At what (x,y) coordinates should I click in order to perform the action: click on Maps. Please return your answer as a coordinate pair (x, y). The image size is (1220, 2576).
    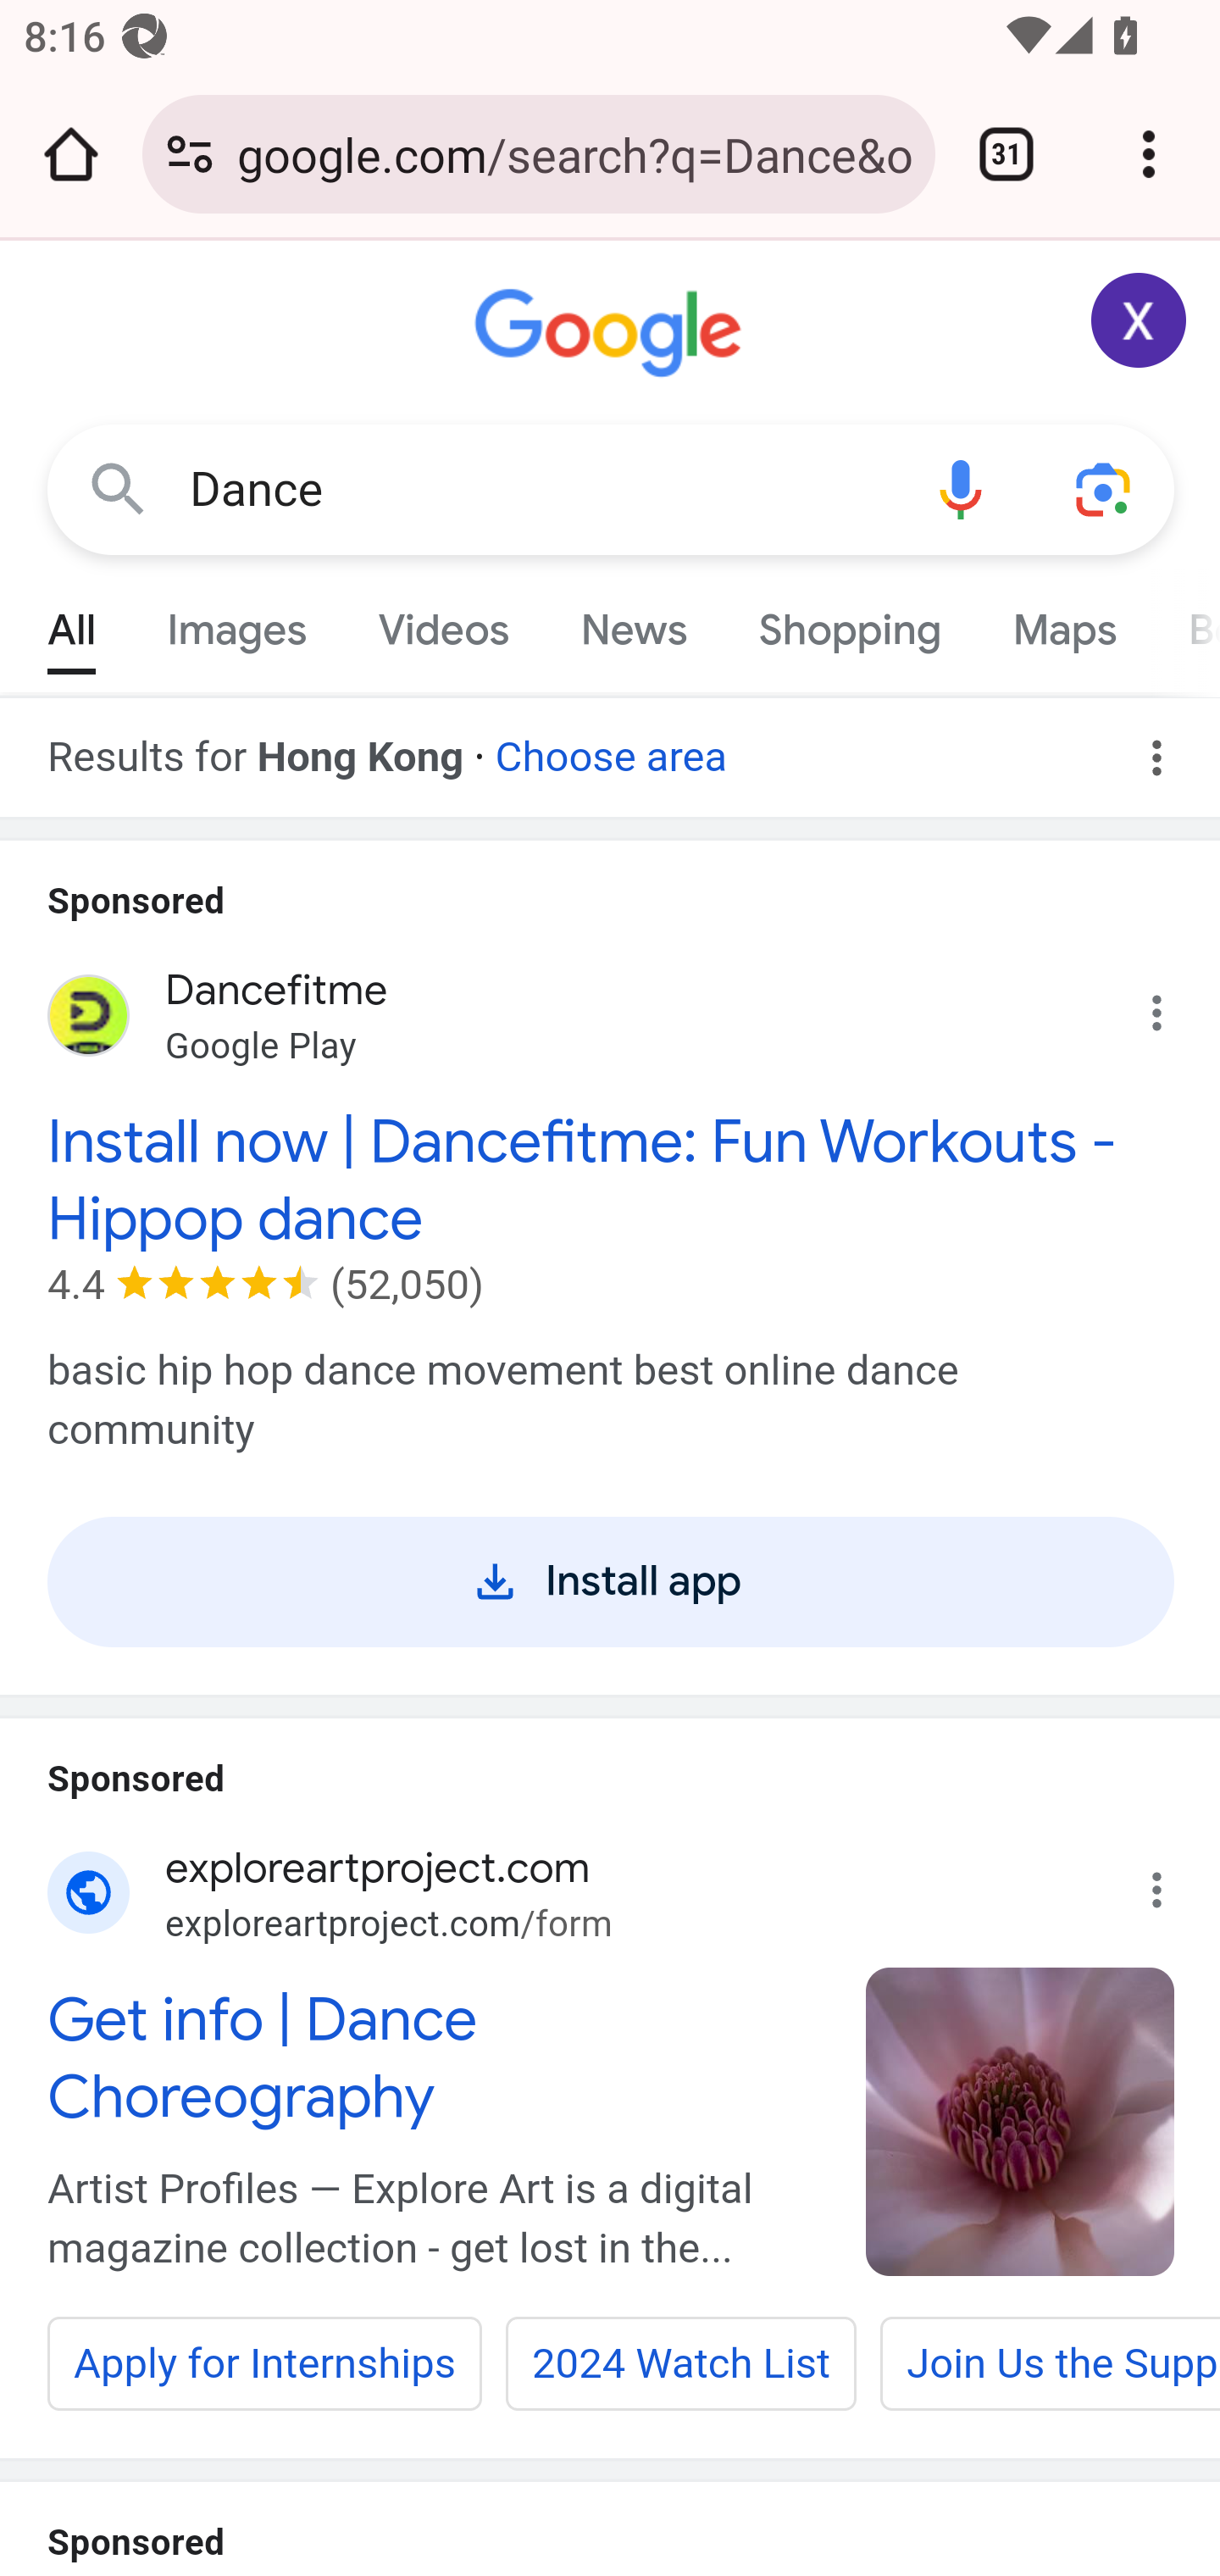
    Looking at the image, I should click on (1063, 622).